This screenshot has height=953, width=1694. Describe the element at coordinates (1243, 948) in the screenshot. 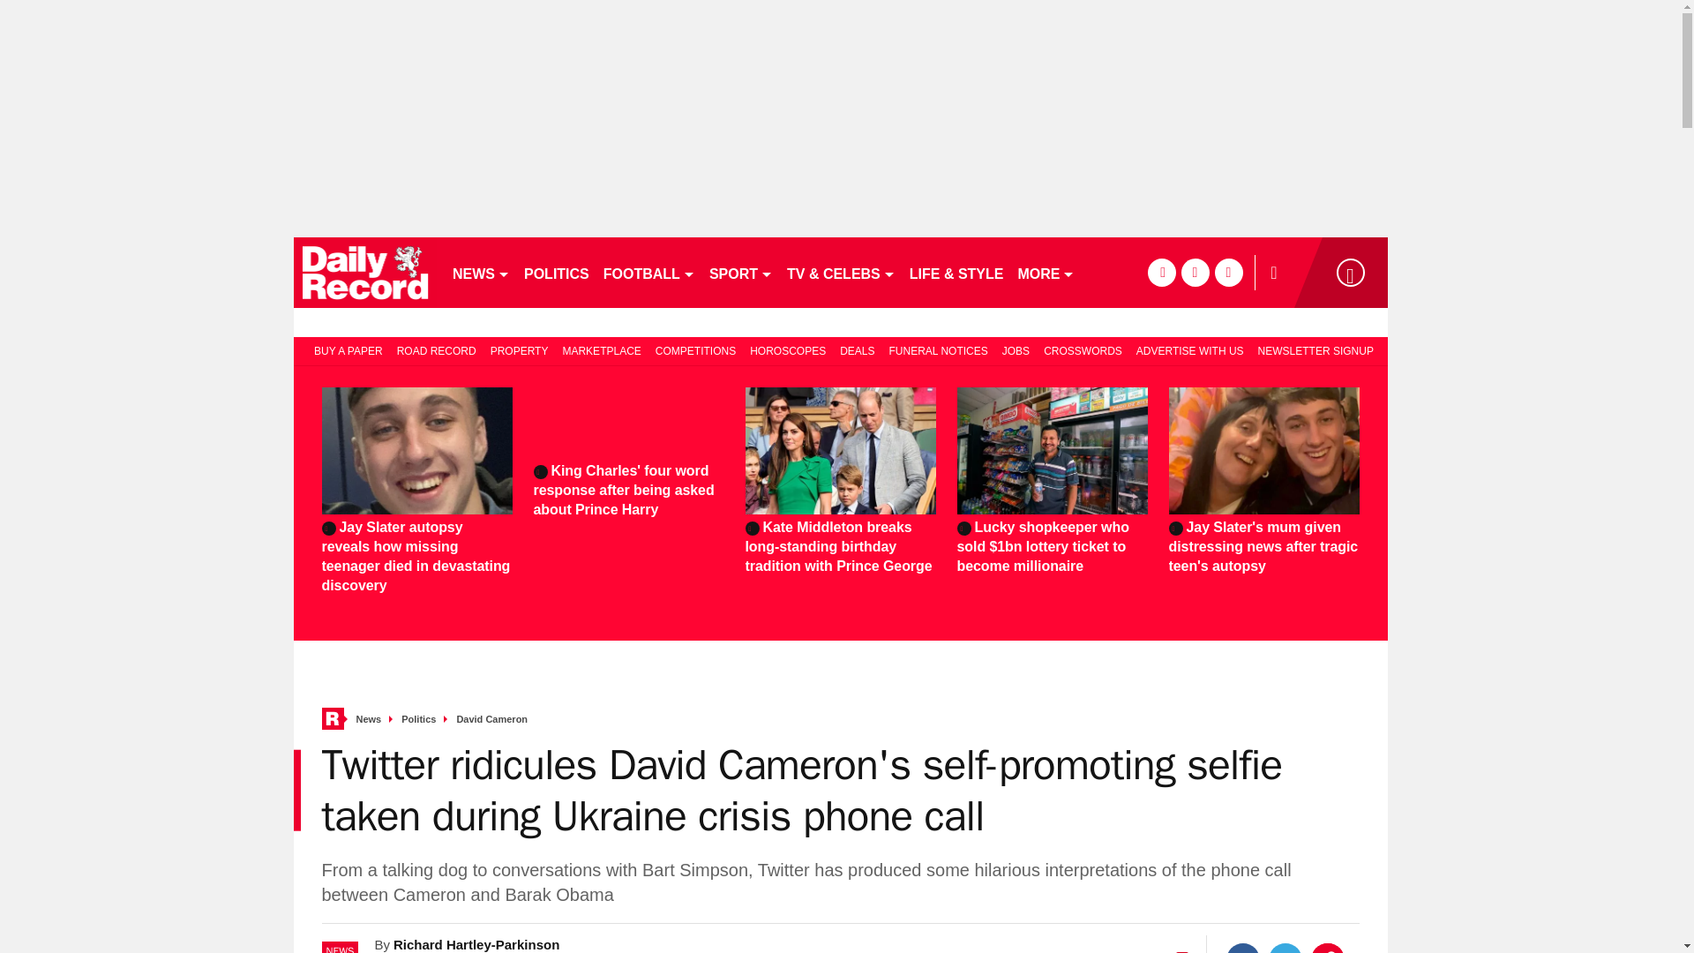

I see `Facebook` at that location.